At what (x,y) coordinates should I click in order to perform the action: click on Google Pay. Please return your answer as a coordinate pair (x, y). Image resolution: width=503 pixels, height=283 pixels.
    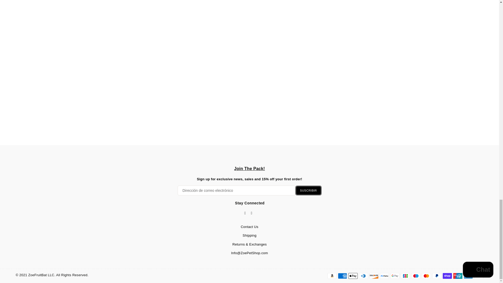
    Looking at the image, I should click on (395, 276).